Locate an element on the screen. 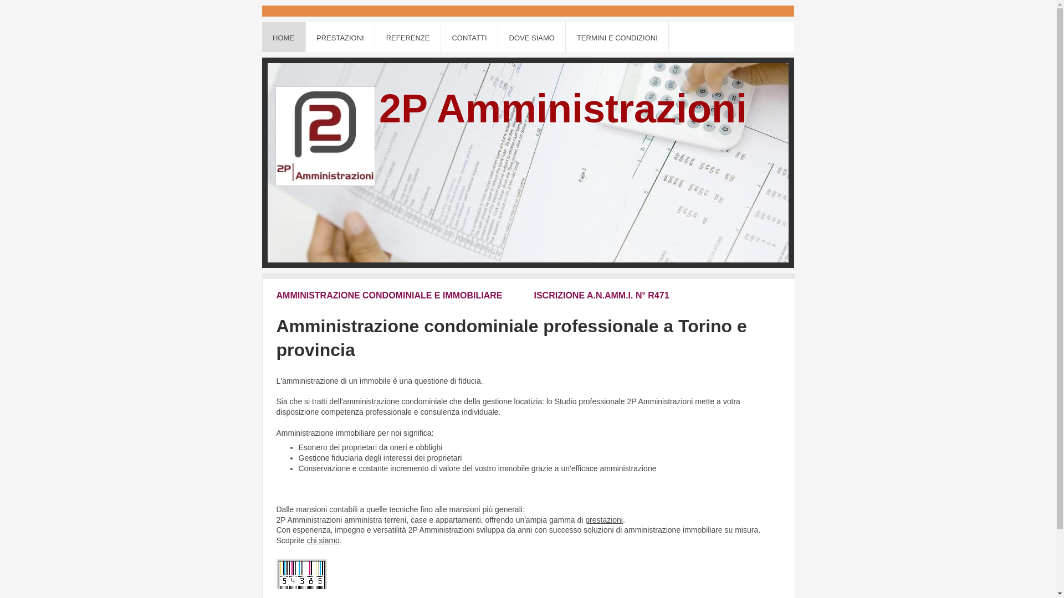 The width and height of the screenshot is (1064, 598). CONTATTI is located at coordinates (470, 37).